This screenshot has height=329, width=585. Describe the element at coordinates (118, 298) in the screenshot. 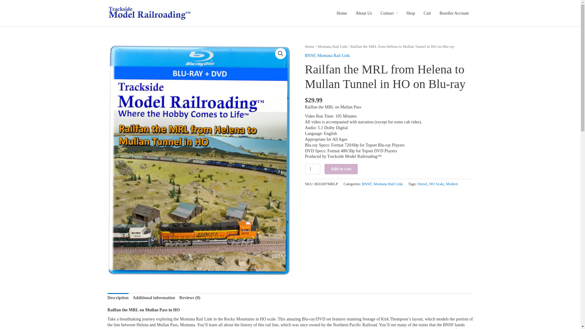

I see `Description` at that location.